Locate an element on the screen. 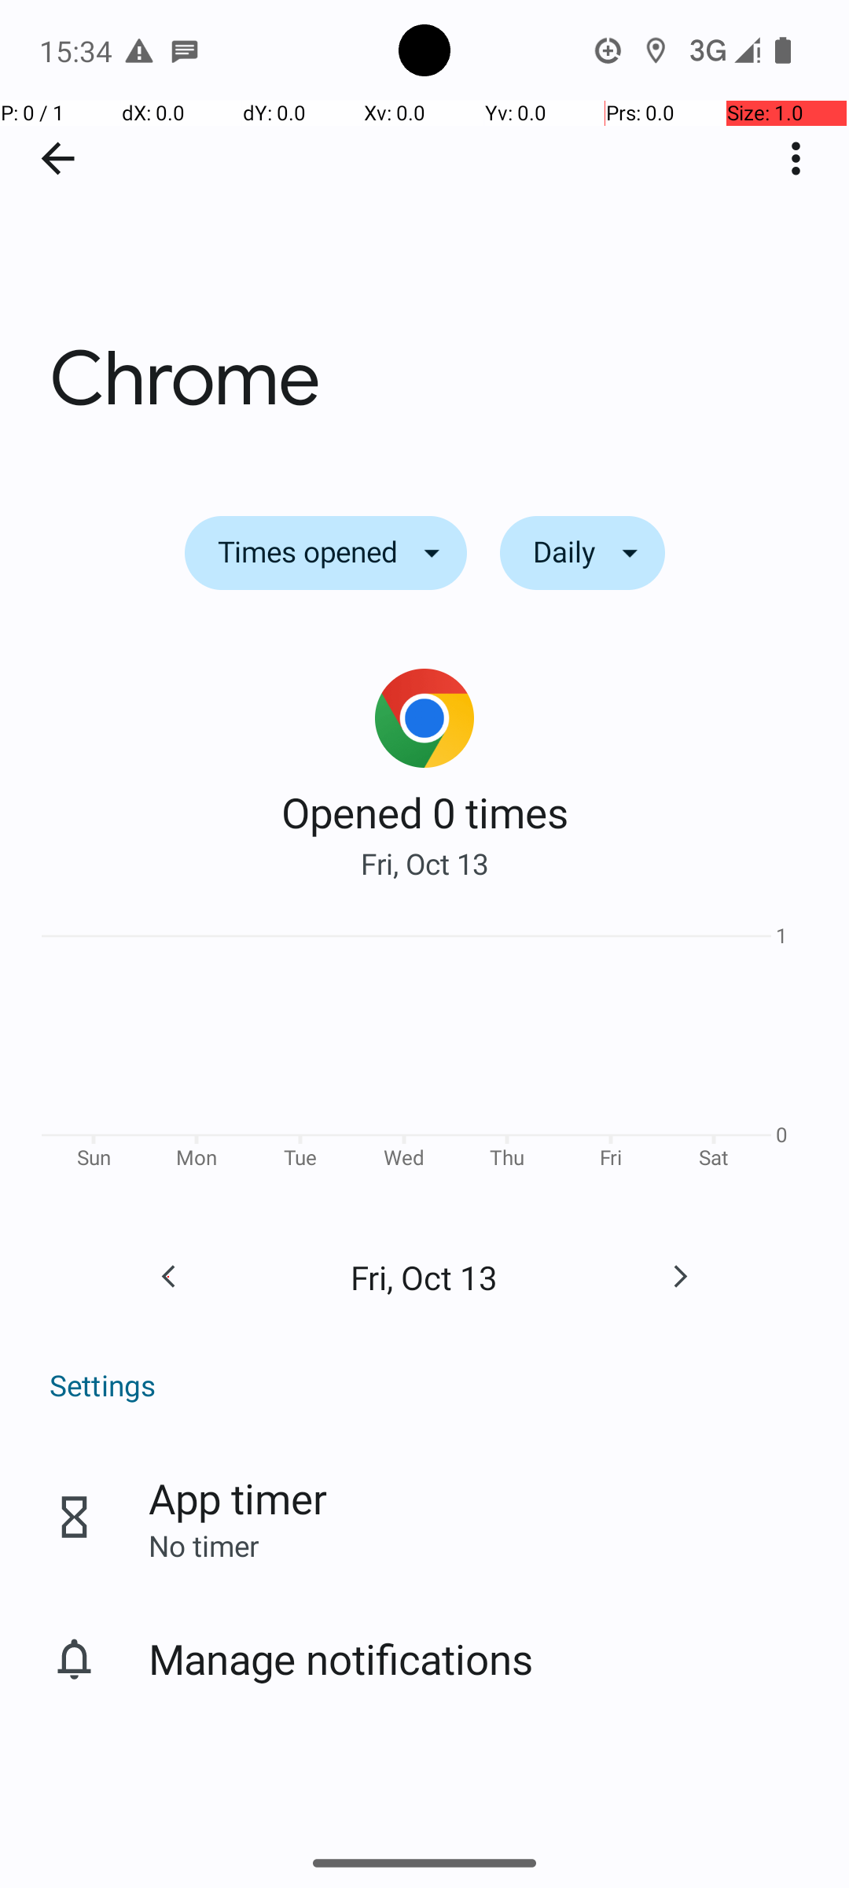  Go to the previous day is located at coordinates (168, 1277).